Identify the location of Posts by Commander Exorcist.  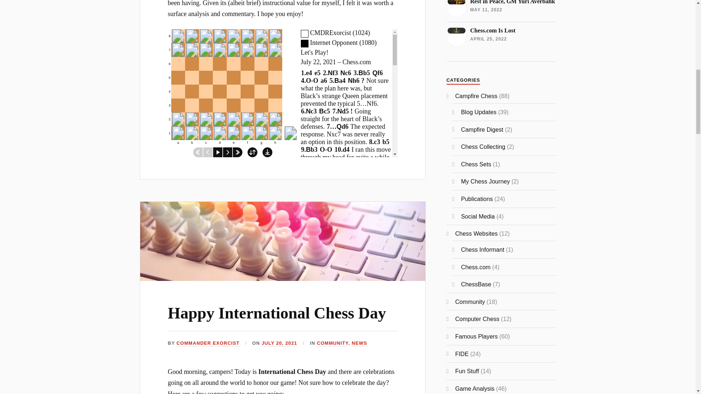
(267, 152).